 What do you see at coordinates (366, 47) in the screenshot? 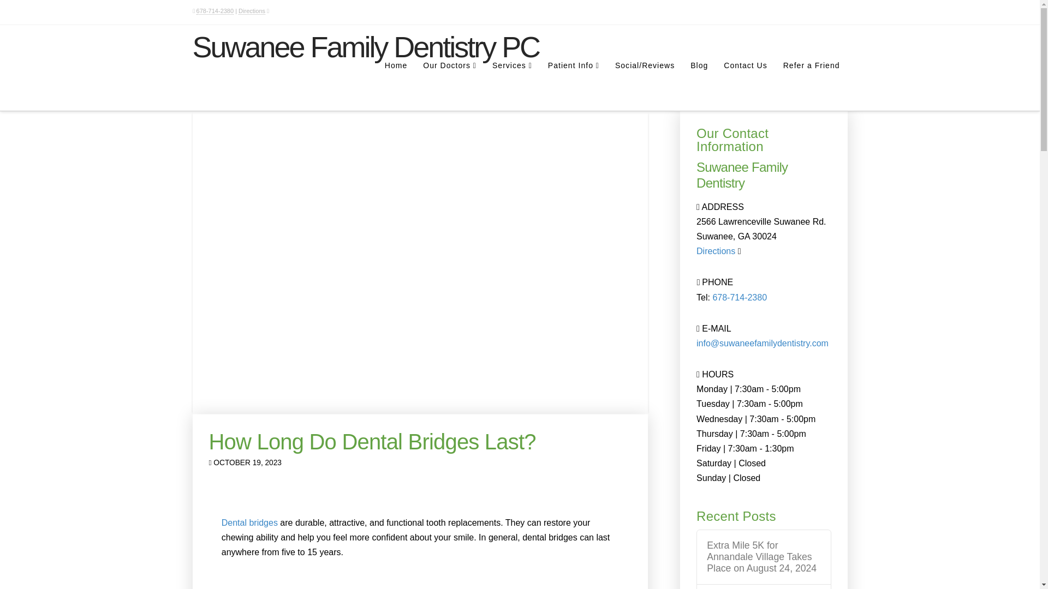
I see `Suwanee Family Dentistry PC` at bounding box center [366, 47].